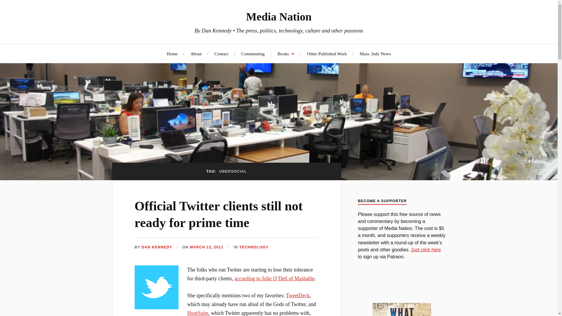  What do you see at coordinates (254, 248) in the screenshot?
I see `TECHNOLOGY` at bounding box center [254, 248].